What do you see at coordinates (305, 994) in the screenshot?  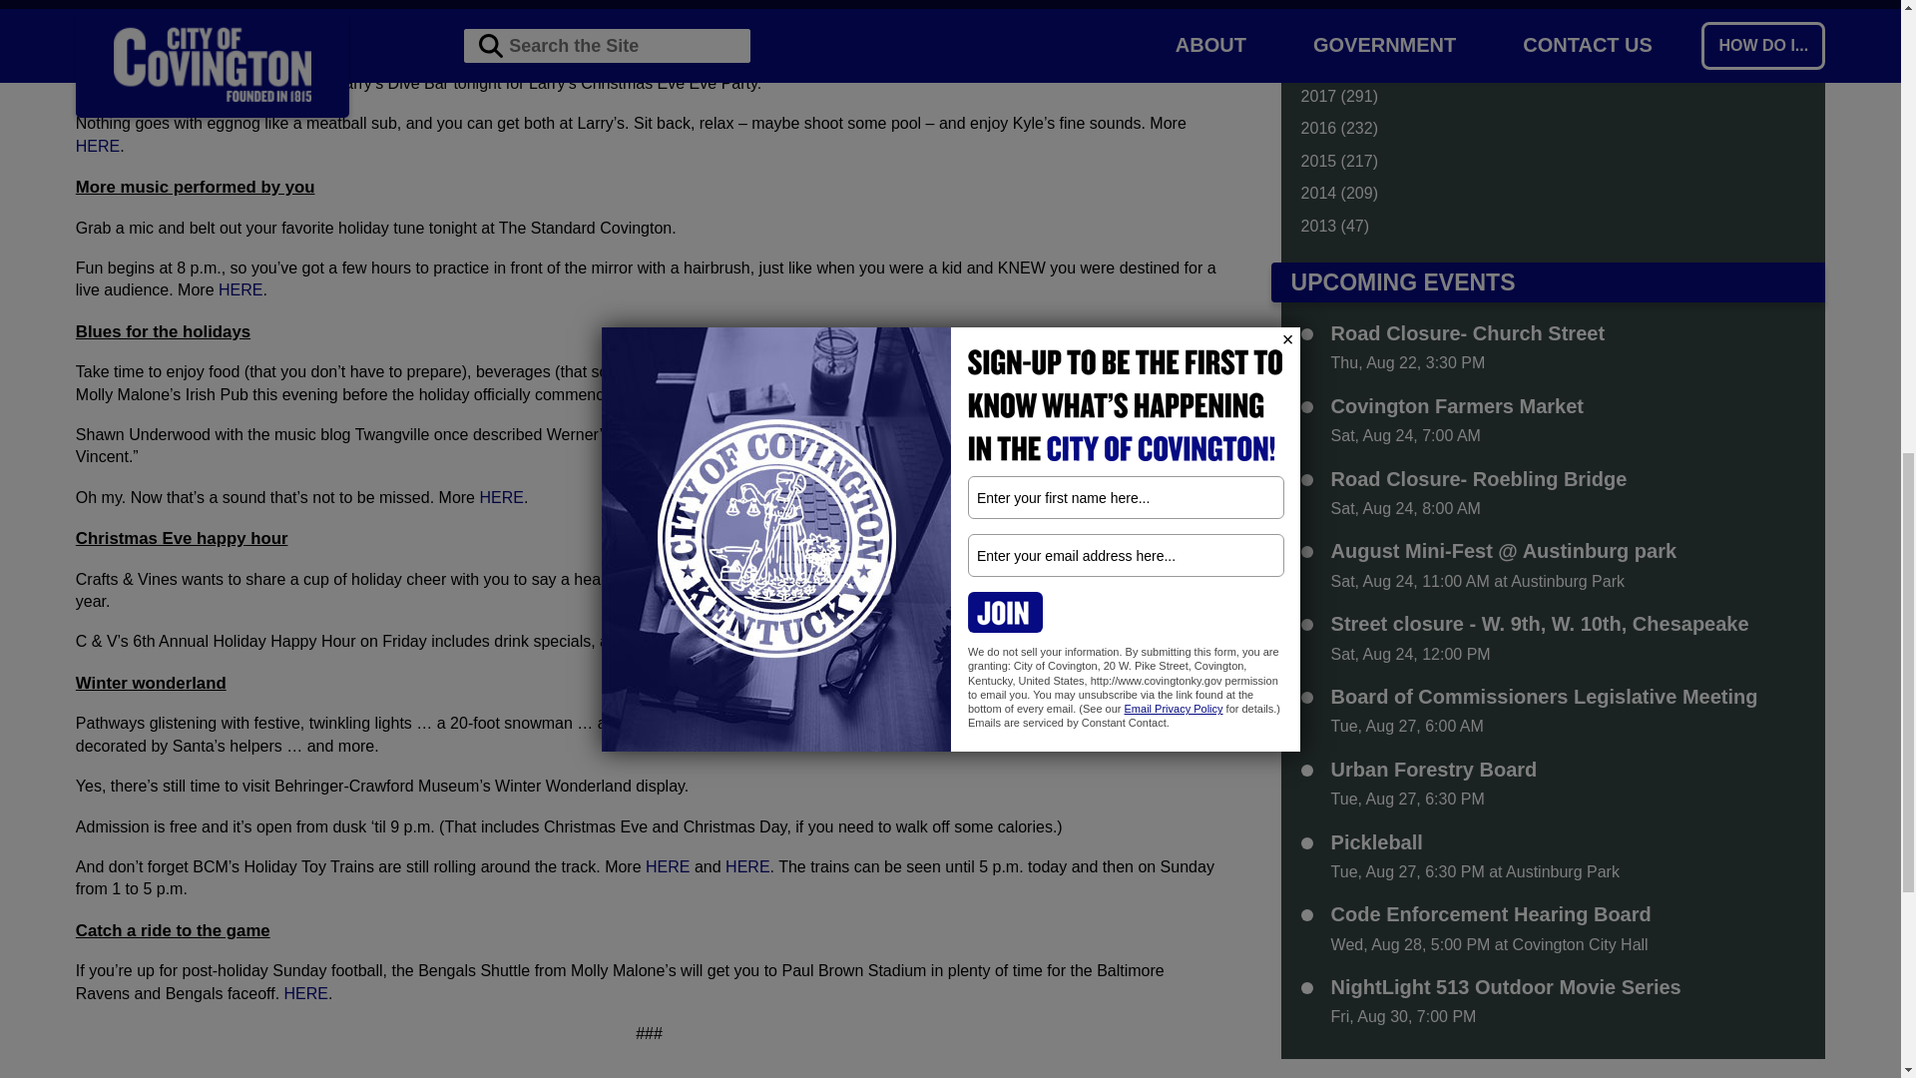 I see `HERE` at bounding box center [305, 994].